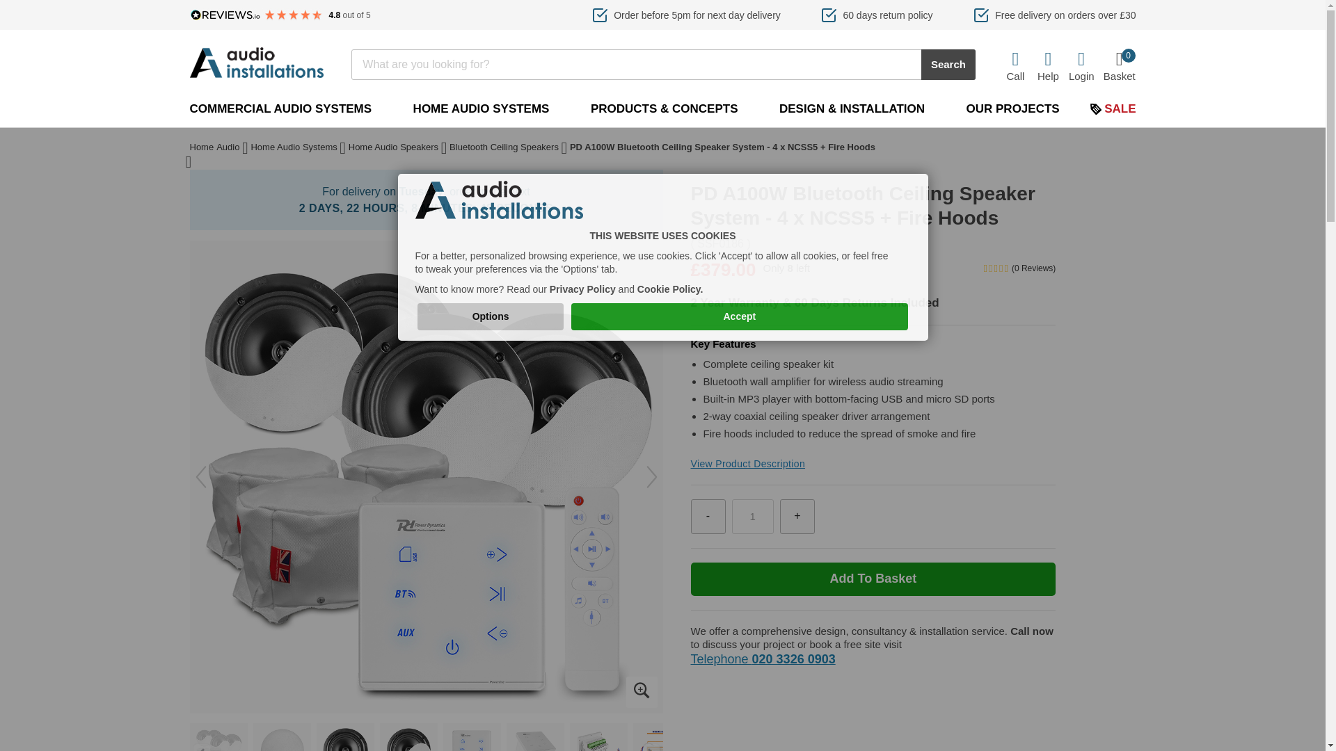  Describe the element at coordinates (1119, 65) in the screenshot. I see `Privacy Policy` at that location.